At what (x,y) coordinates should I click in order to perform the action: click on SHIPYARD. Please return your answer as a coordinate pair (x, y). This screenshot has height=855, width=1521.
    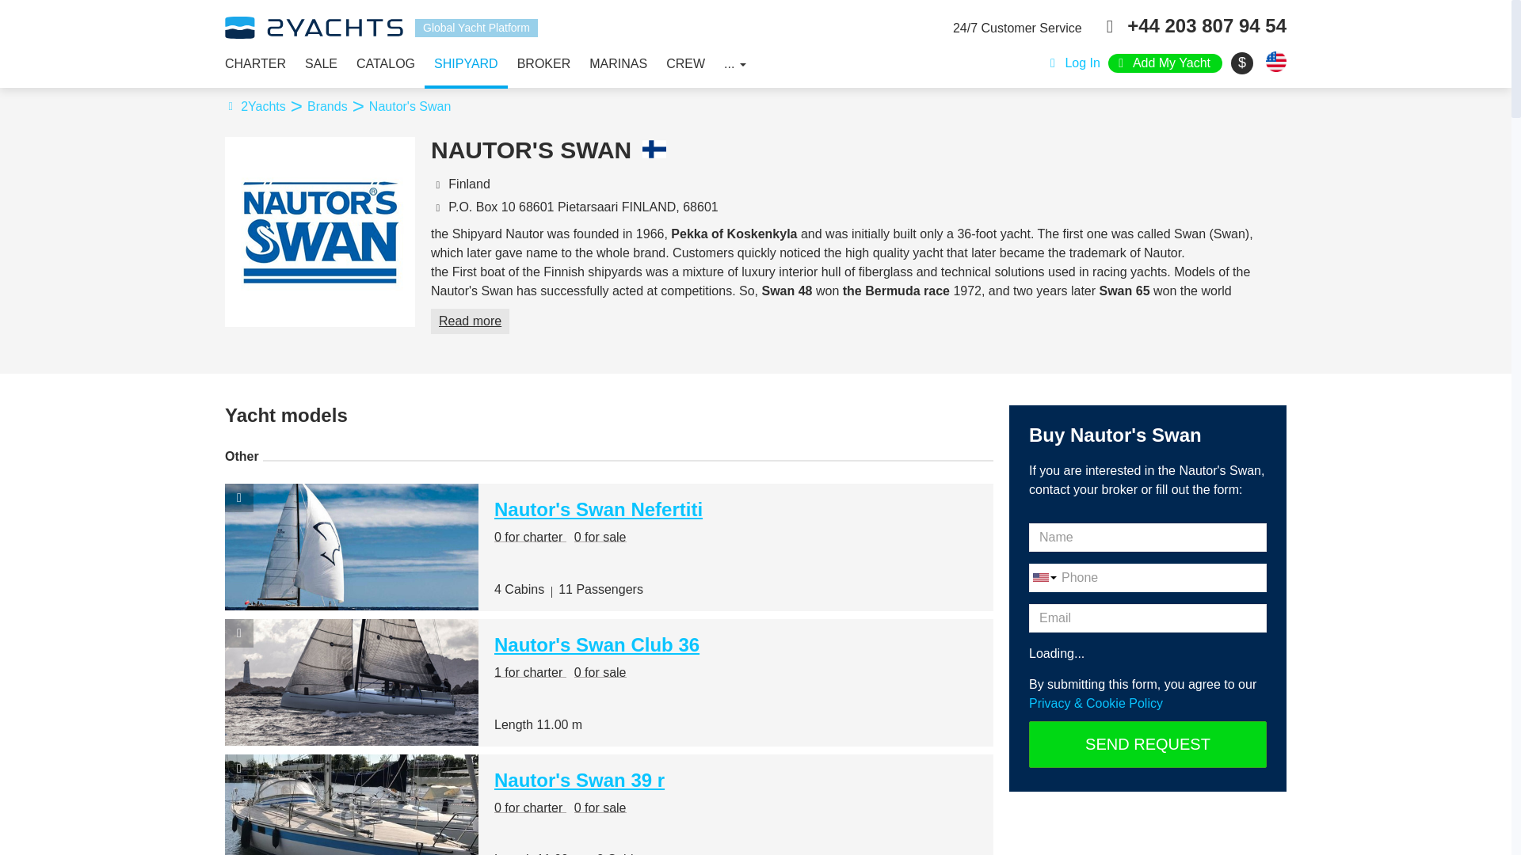
    Looking at the image, I should click on (466, 63).